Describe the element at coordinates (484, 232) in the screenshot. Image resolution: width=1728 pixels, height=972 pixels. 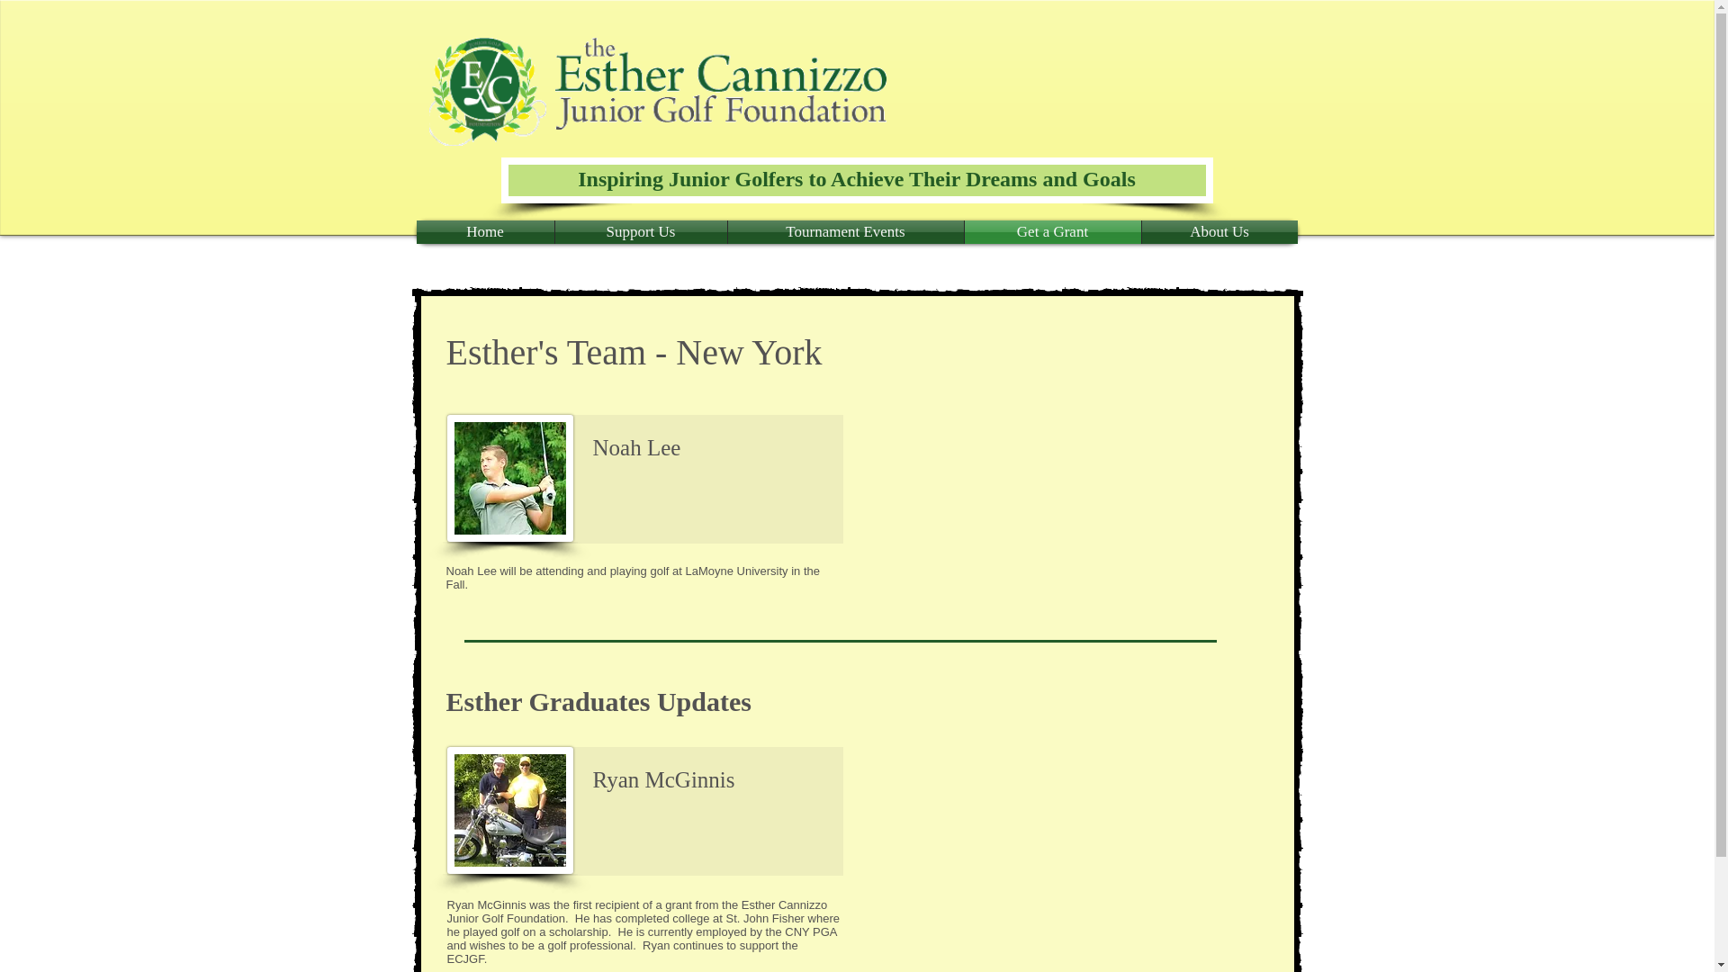
I see `Home` at that location.